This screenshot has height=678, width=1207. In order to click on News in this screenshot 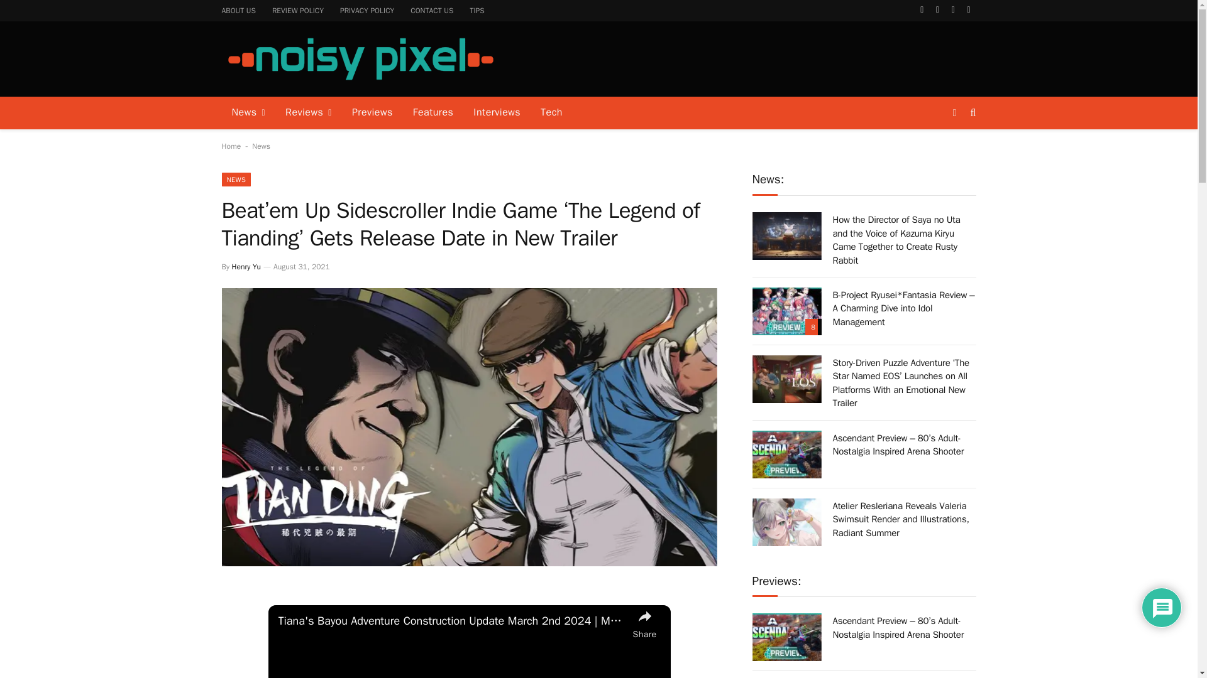, I will do `click(248, 113)`.